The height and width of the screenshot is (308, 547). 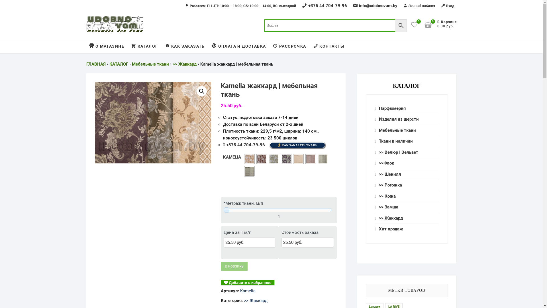 What do you see at coordinates (323, 159) in the screenshot?
I see `Romb-03` at bounding box center [323, 159].